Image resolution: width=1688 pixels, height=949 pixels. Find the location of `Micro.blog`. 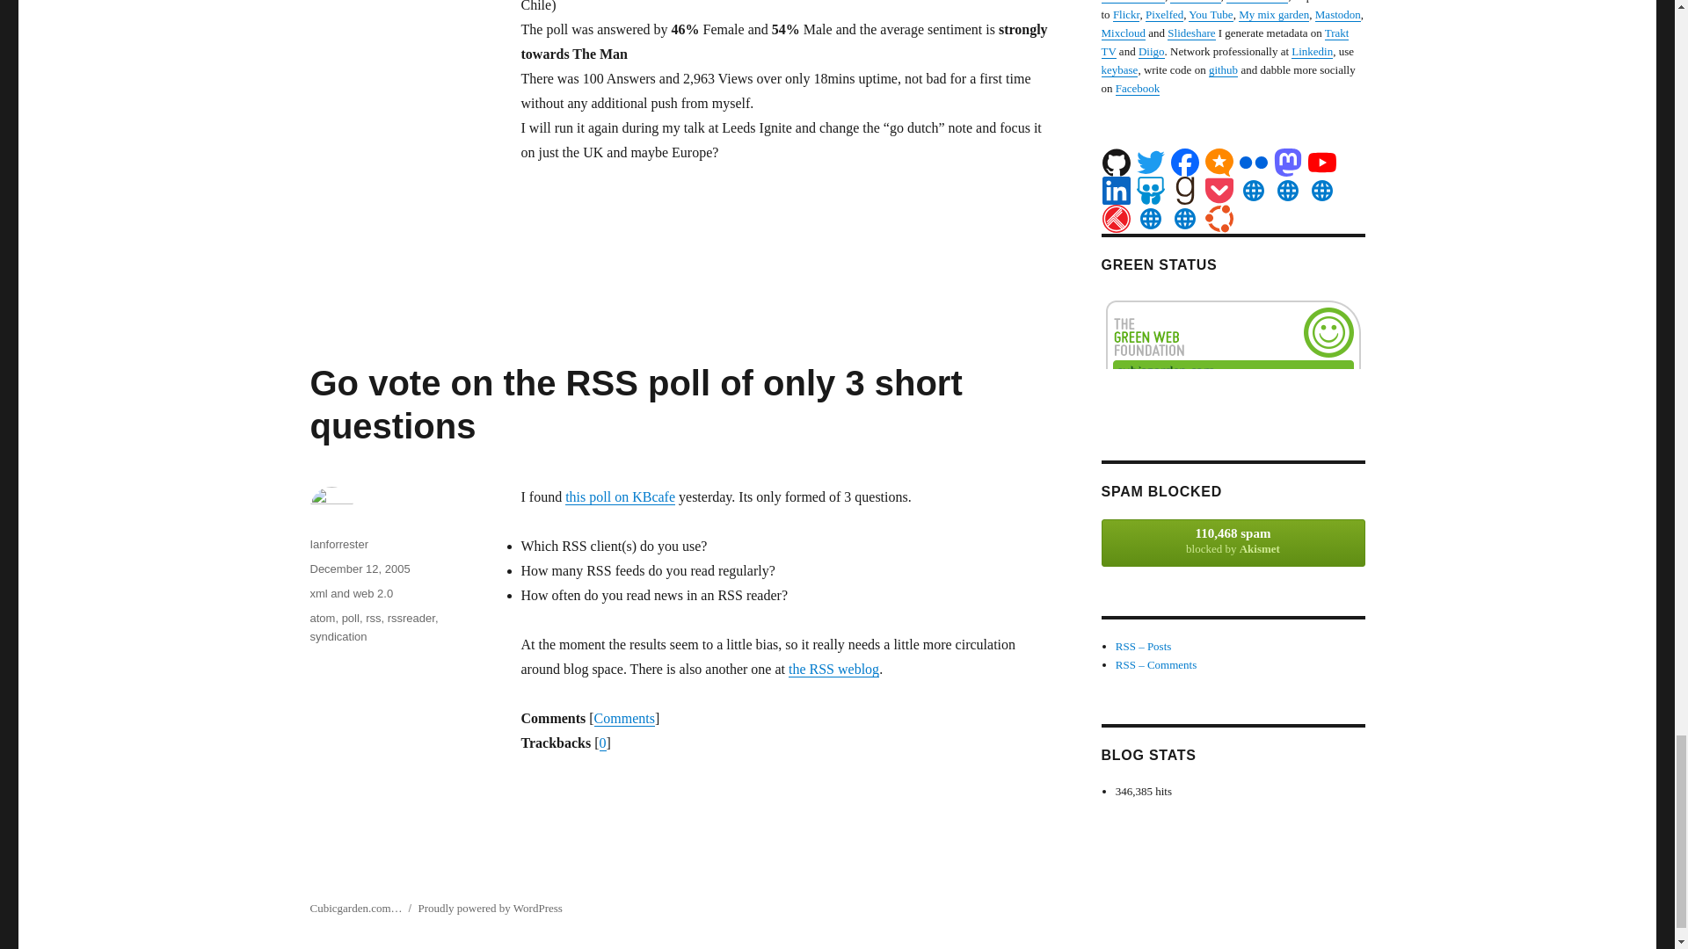

Micro.blog is located at coordinates (1219, 162).